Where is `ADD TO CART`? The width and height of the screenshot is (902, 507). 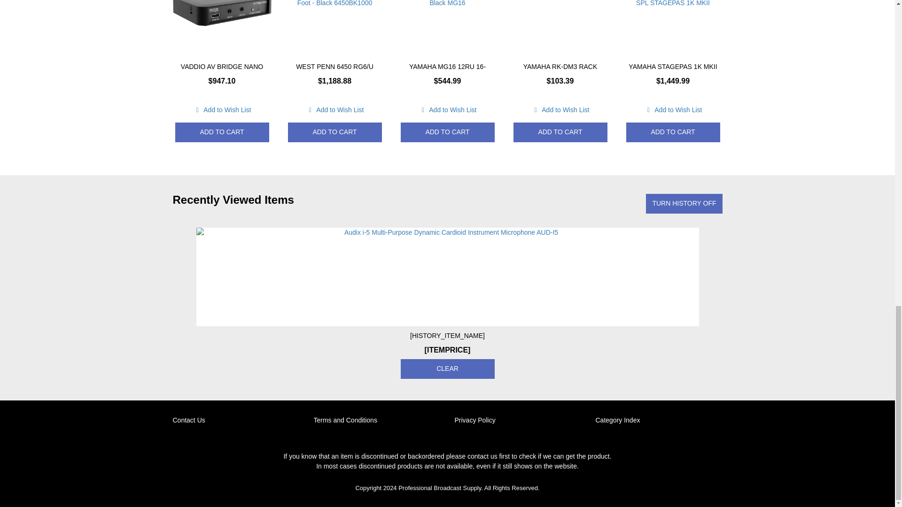
ADD TO CART is located at coordinates (222, 132).